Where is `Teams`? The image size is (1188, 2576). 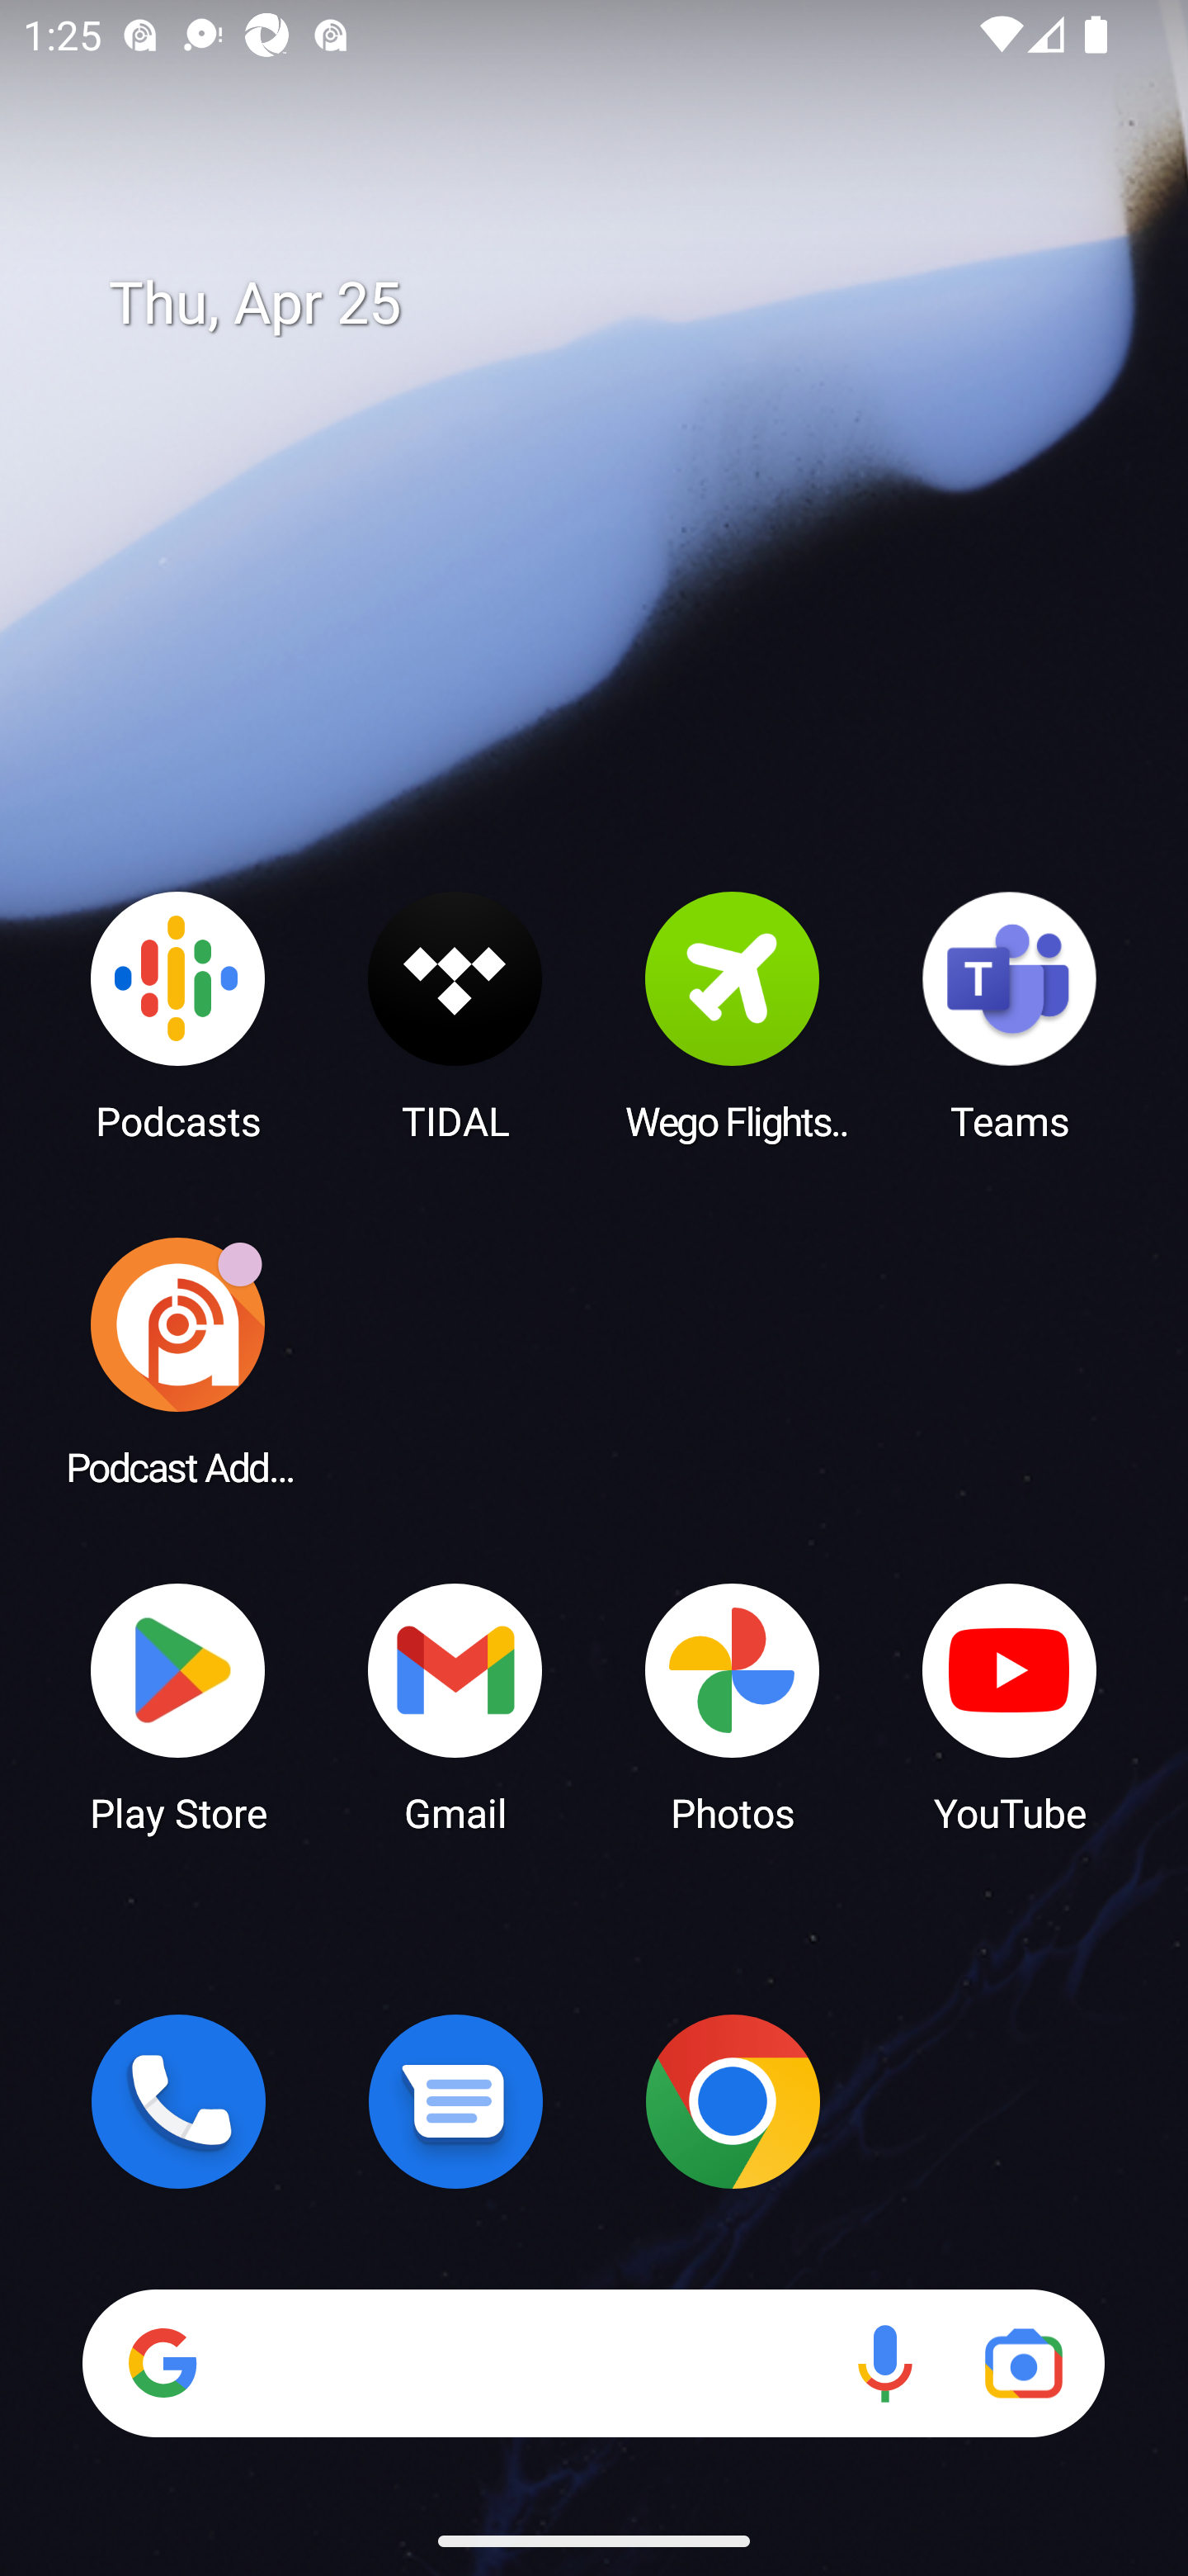 Teams is located at coordinates (1010, 1015).